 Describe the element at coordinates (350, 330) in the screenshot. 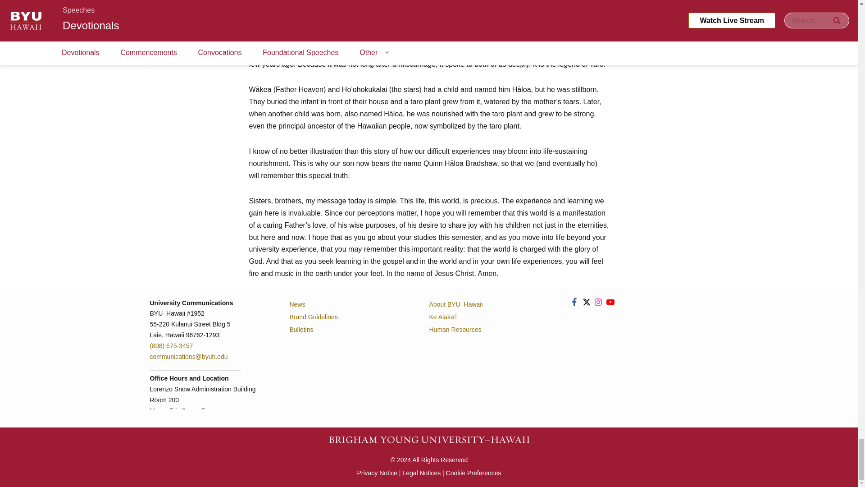

I see `Bulletins` at that location.